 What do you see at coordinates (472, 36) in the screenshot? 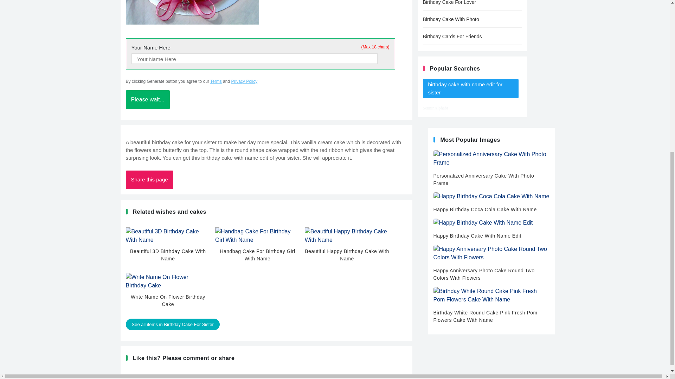
I see `Birthday Cards For Friends` at bounding box center [472, 36].